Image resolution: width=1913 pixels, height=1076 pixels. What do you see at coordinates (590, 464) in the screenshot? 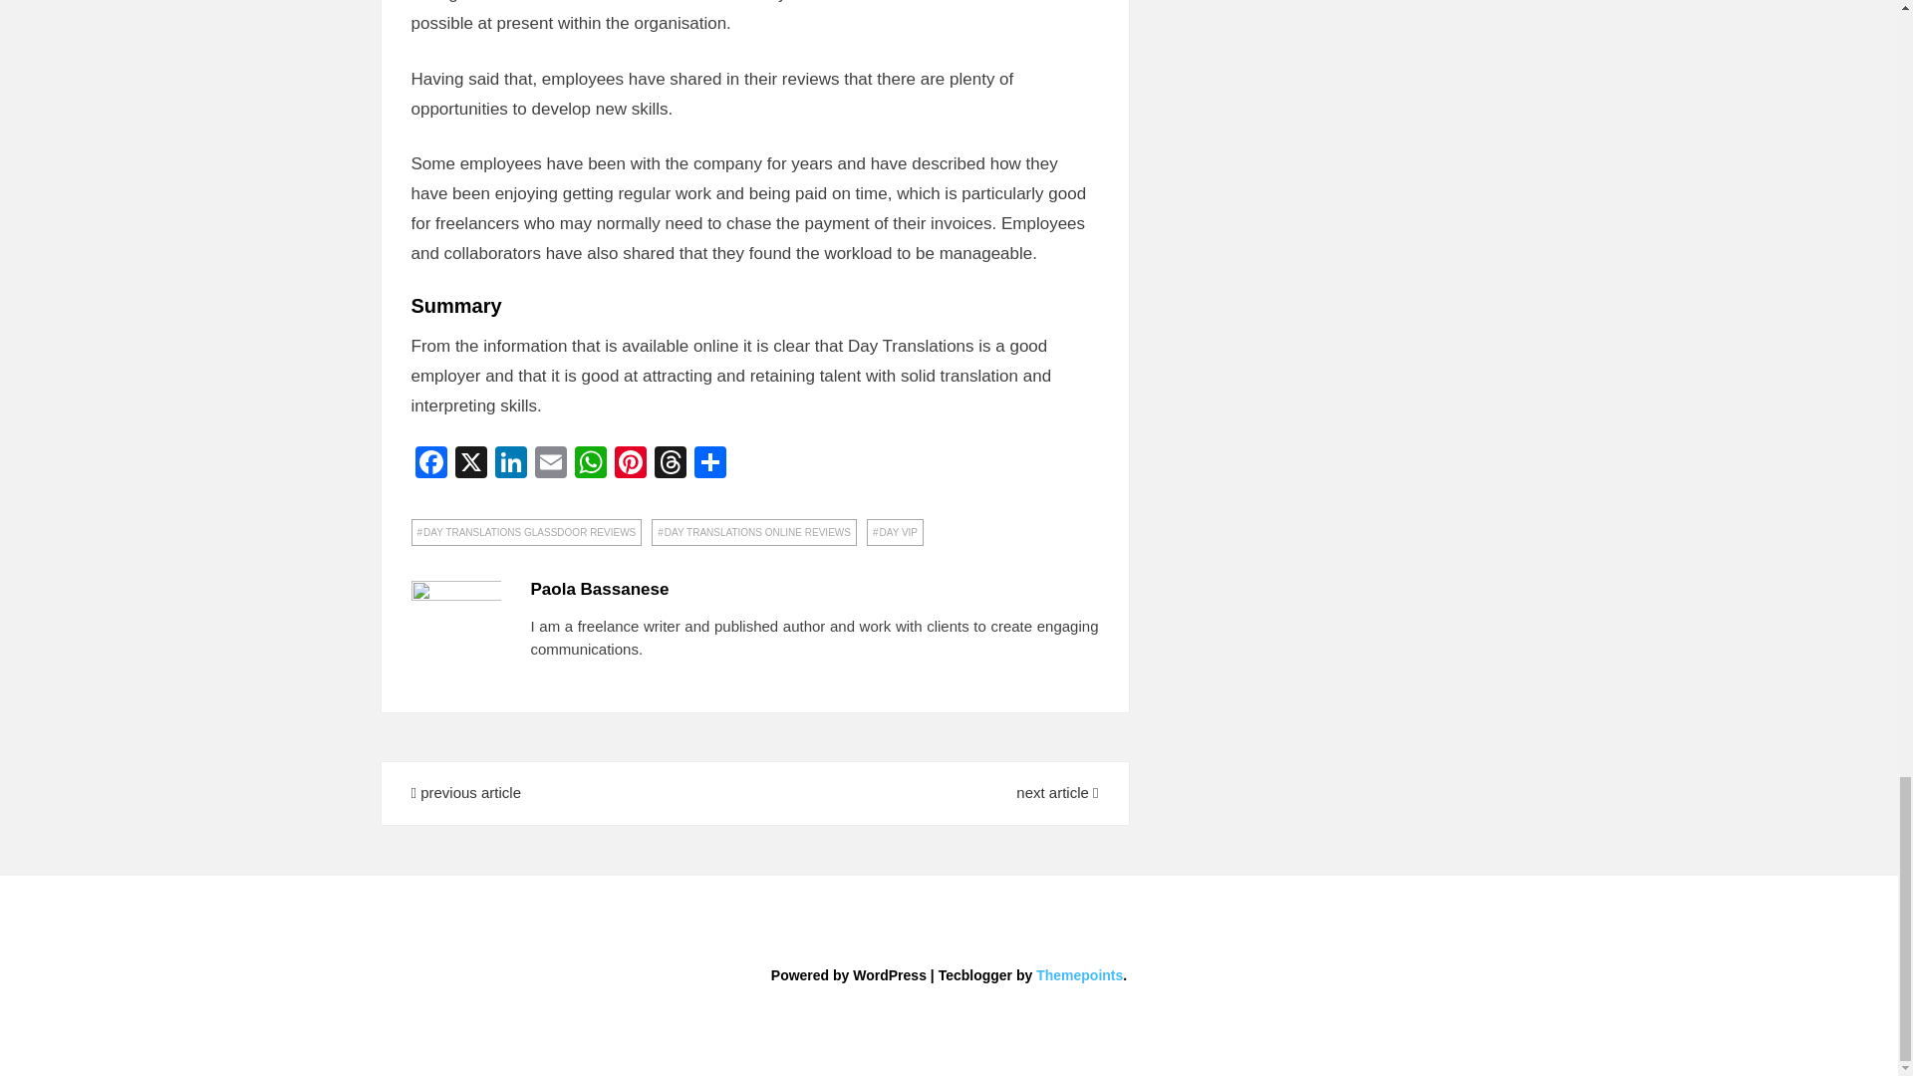
I see `WhatsApp` at bounding box center [590, 464].